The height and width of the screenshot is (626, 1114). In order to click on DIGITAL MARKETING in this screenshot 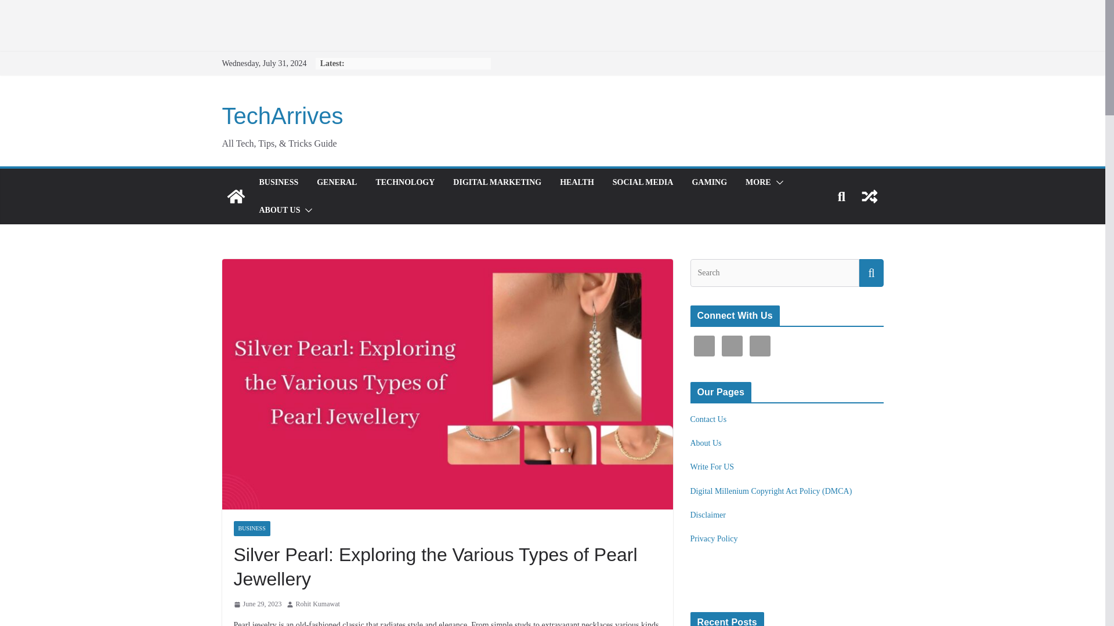, I will do `click(497, 183)`.